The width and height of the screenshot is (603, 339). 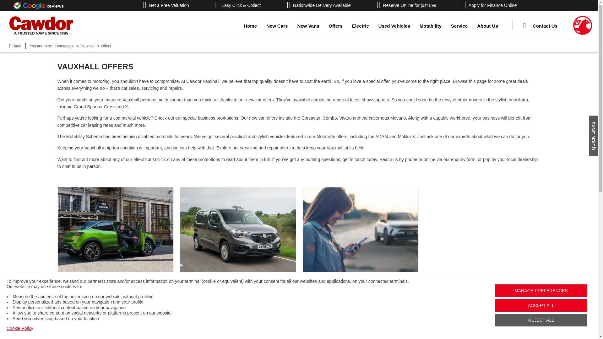 What do you see at coordinates (489, 5) in the screenshot?
I see `Apply for Finance Online` at bounding box center [489, 5].